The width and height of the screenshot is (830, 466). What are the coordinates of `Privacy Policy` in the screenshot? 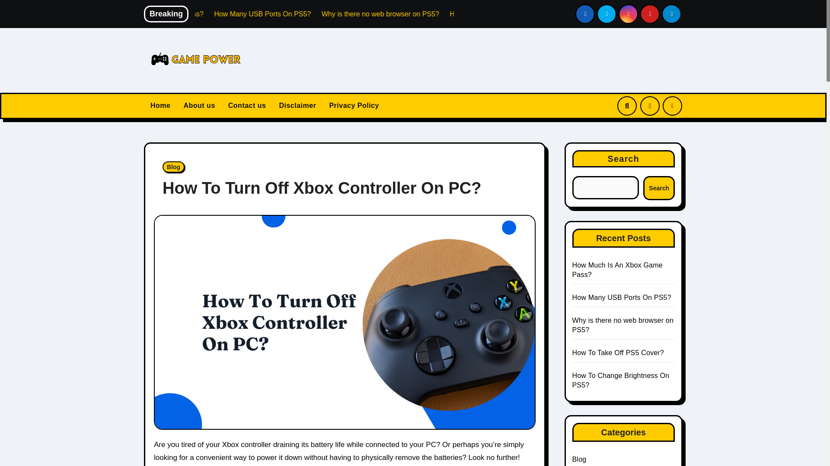 It's located at (354, 105).